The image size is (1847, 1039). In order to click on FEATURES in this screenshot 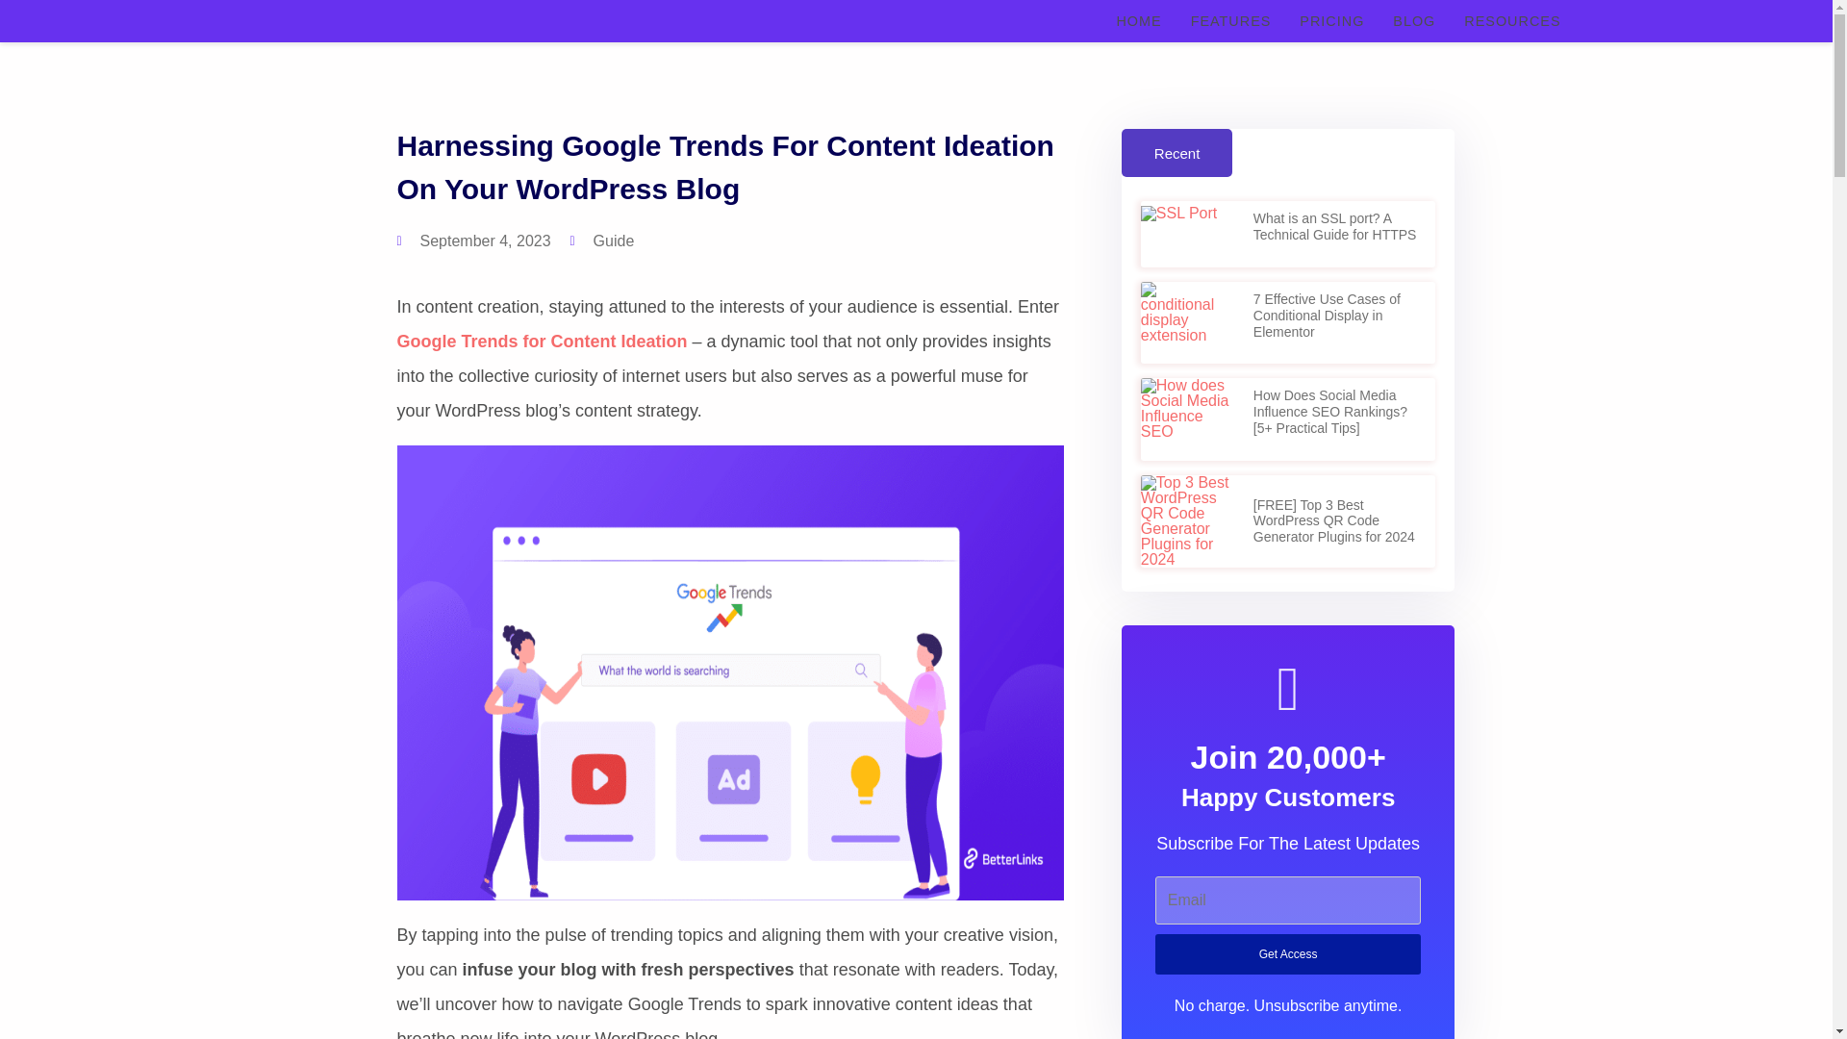, I will do `click(1231, 21)`.